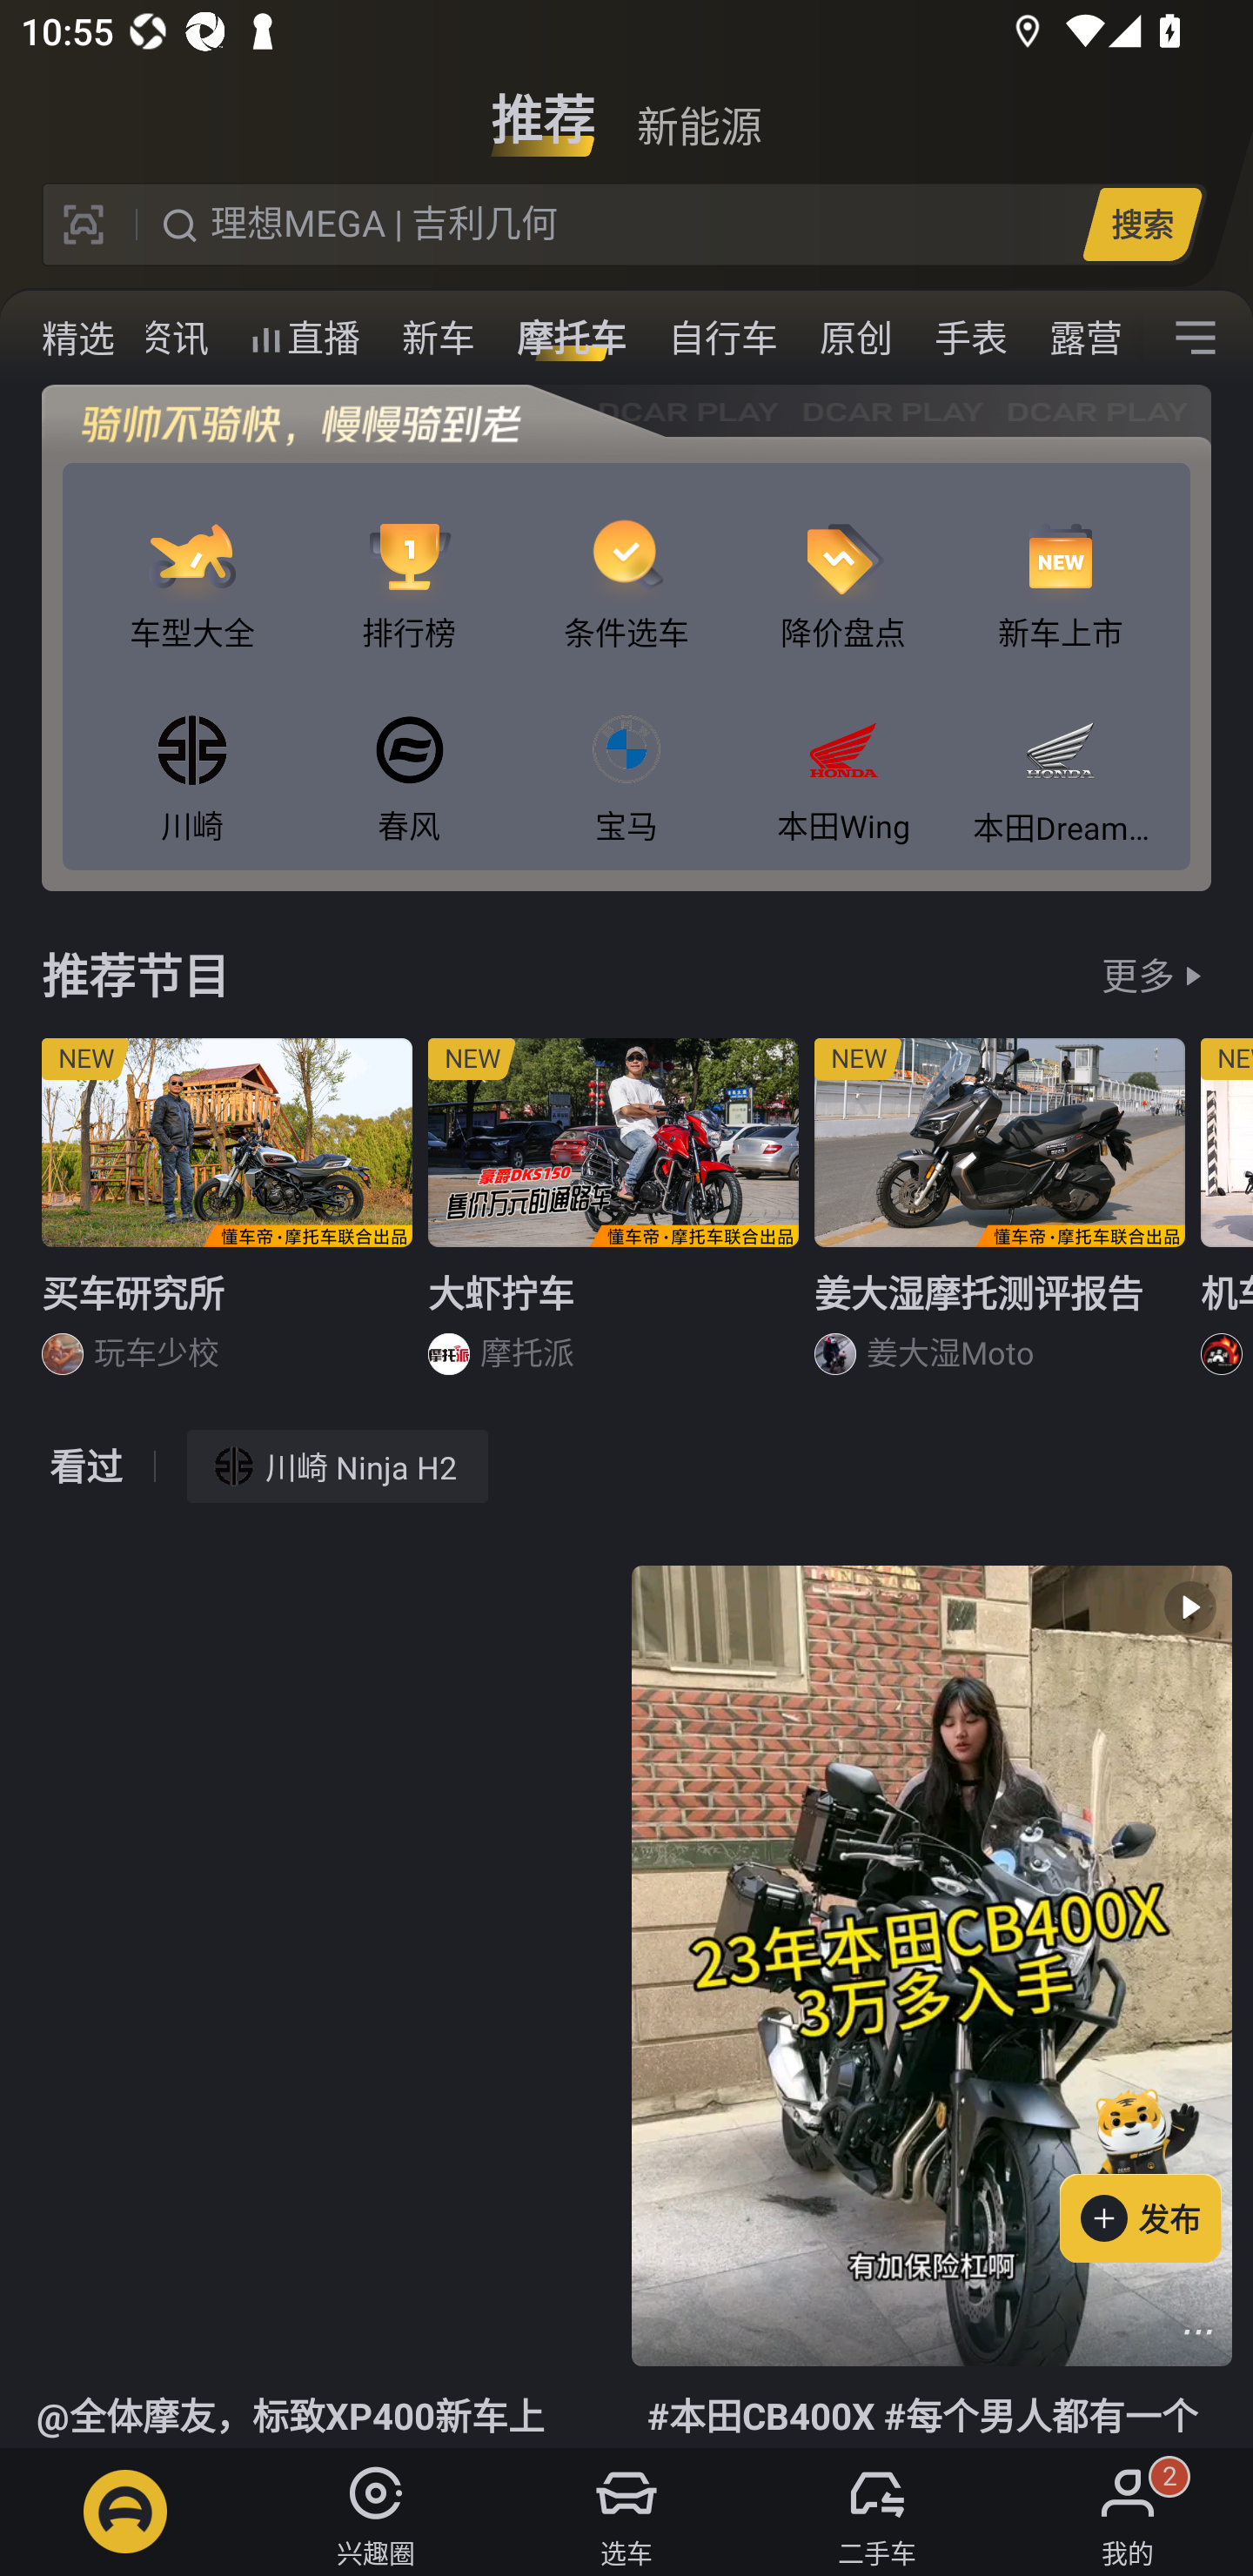  I want to click on 手表, so click(971, 338).